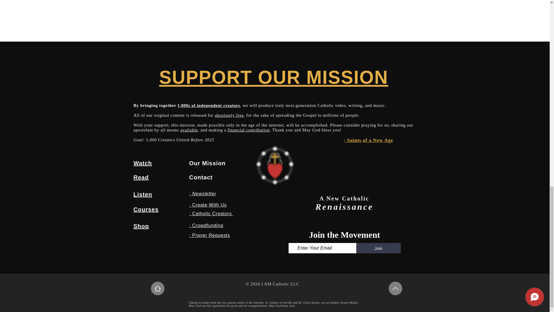  What do you see at coordinates (143, 163) in the screenshot?
I see `Watch` at bounding box center [143, 163].